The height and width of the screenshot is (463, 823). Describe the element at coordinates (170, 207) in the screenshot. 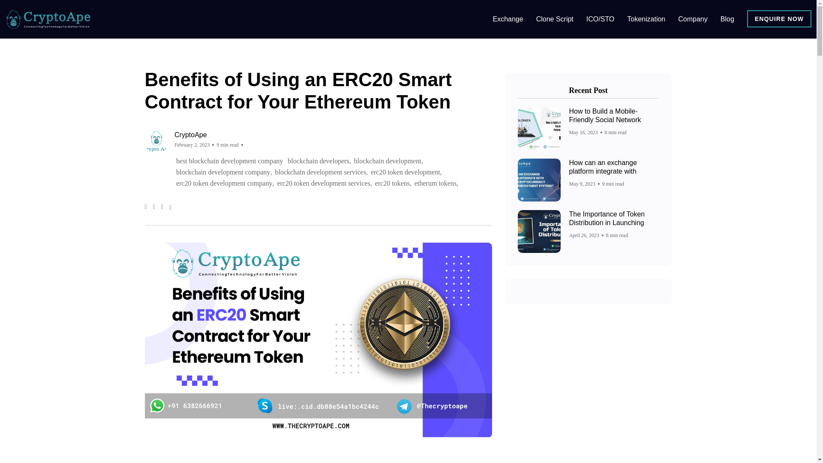

I see `Copy Link` at that location.